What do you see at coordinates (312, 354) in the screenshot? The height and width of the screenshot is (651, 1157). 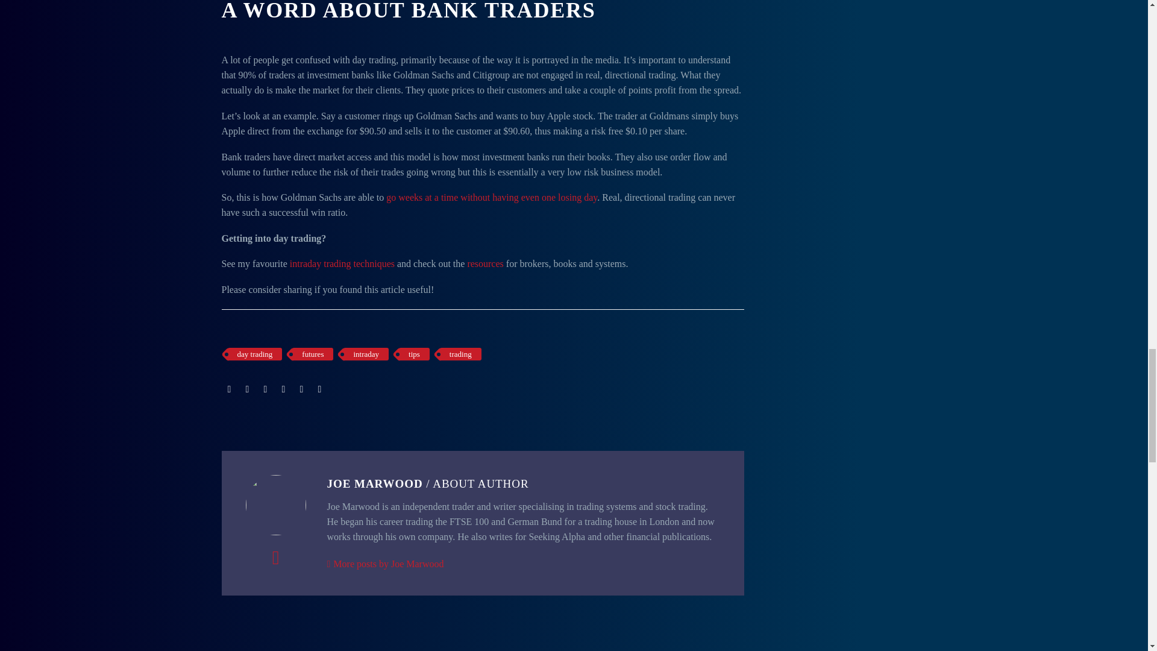 I see `futures` at bounding box center [312, 354].